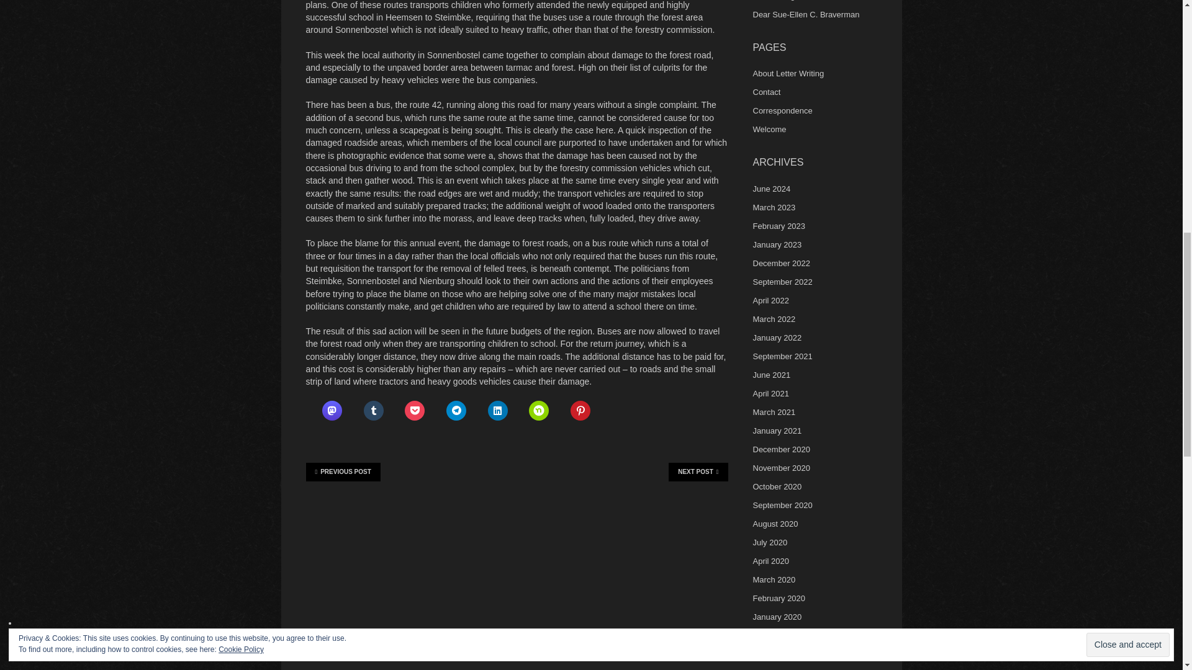  What do you see at coordinates (769, 129) in the screenshot?
I see `Welcome` at bounding box center [769, 129].